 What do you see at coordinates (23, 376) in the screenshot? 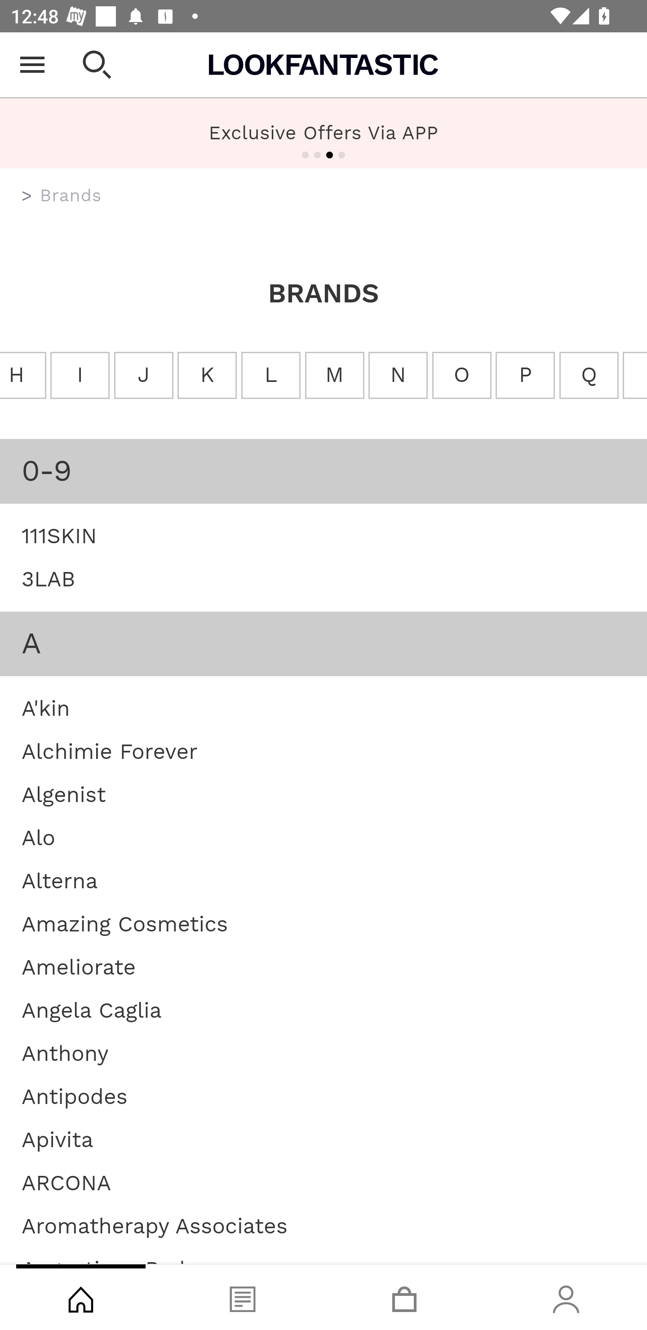
I see `H` at bounding box center [23, 376].